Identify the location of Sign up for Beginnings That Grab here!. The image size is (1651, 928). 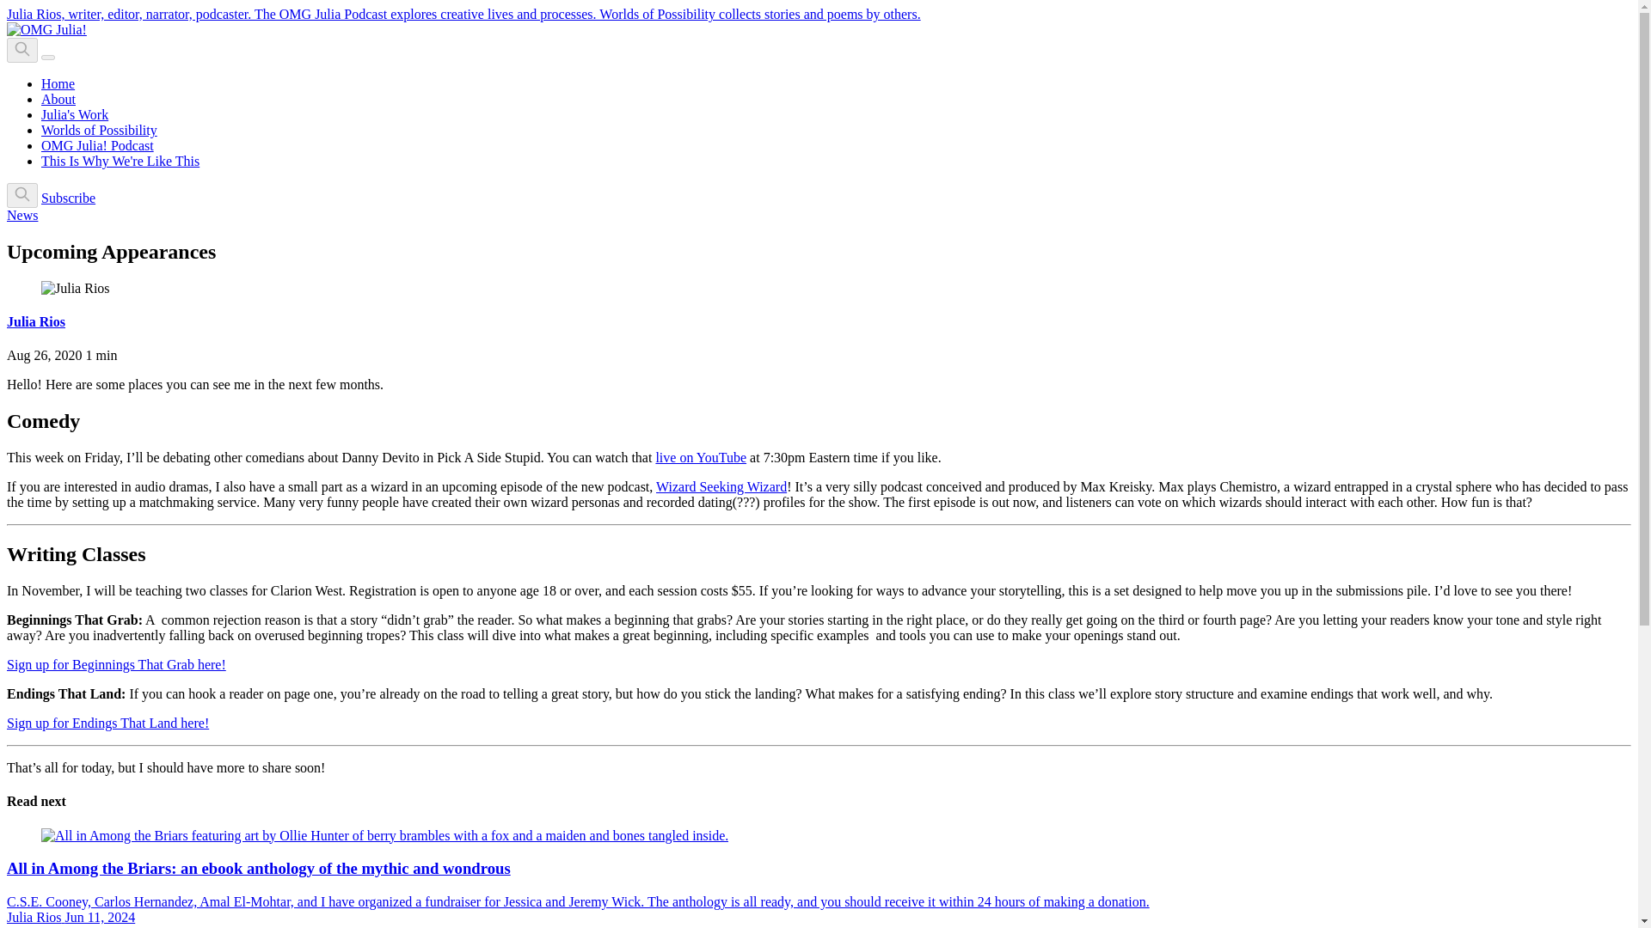
(116, 663).